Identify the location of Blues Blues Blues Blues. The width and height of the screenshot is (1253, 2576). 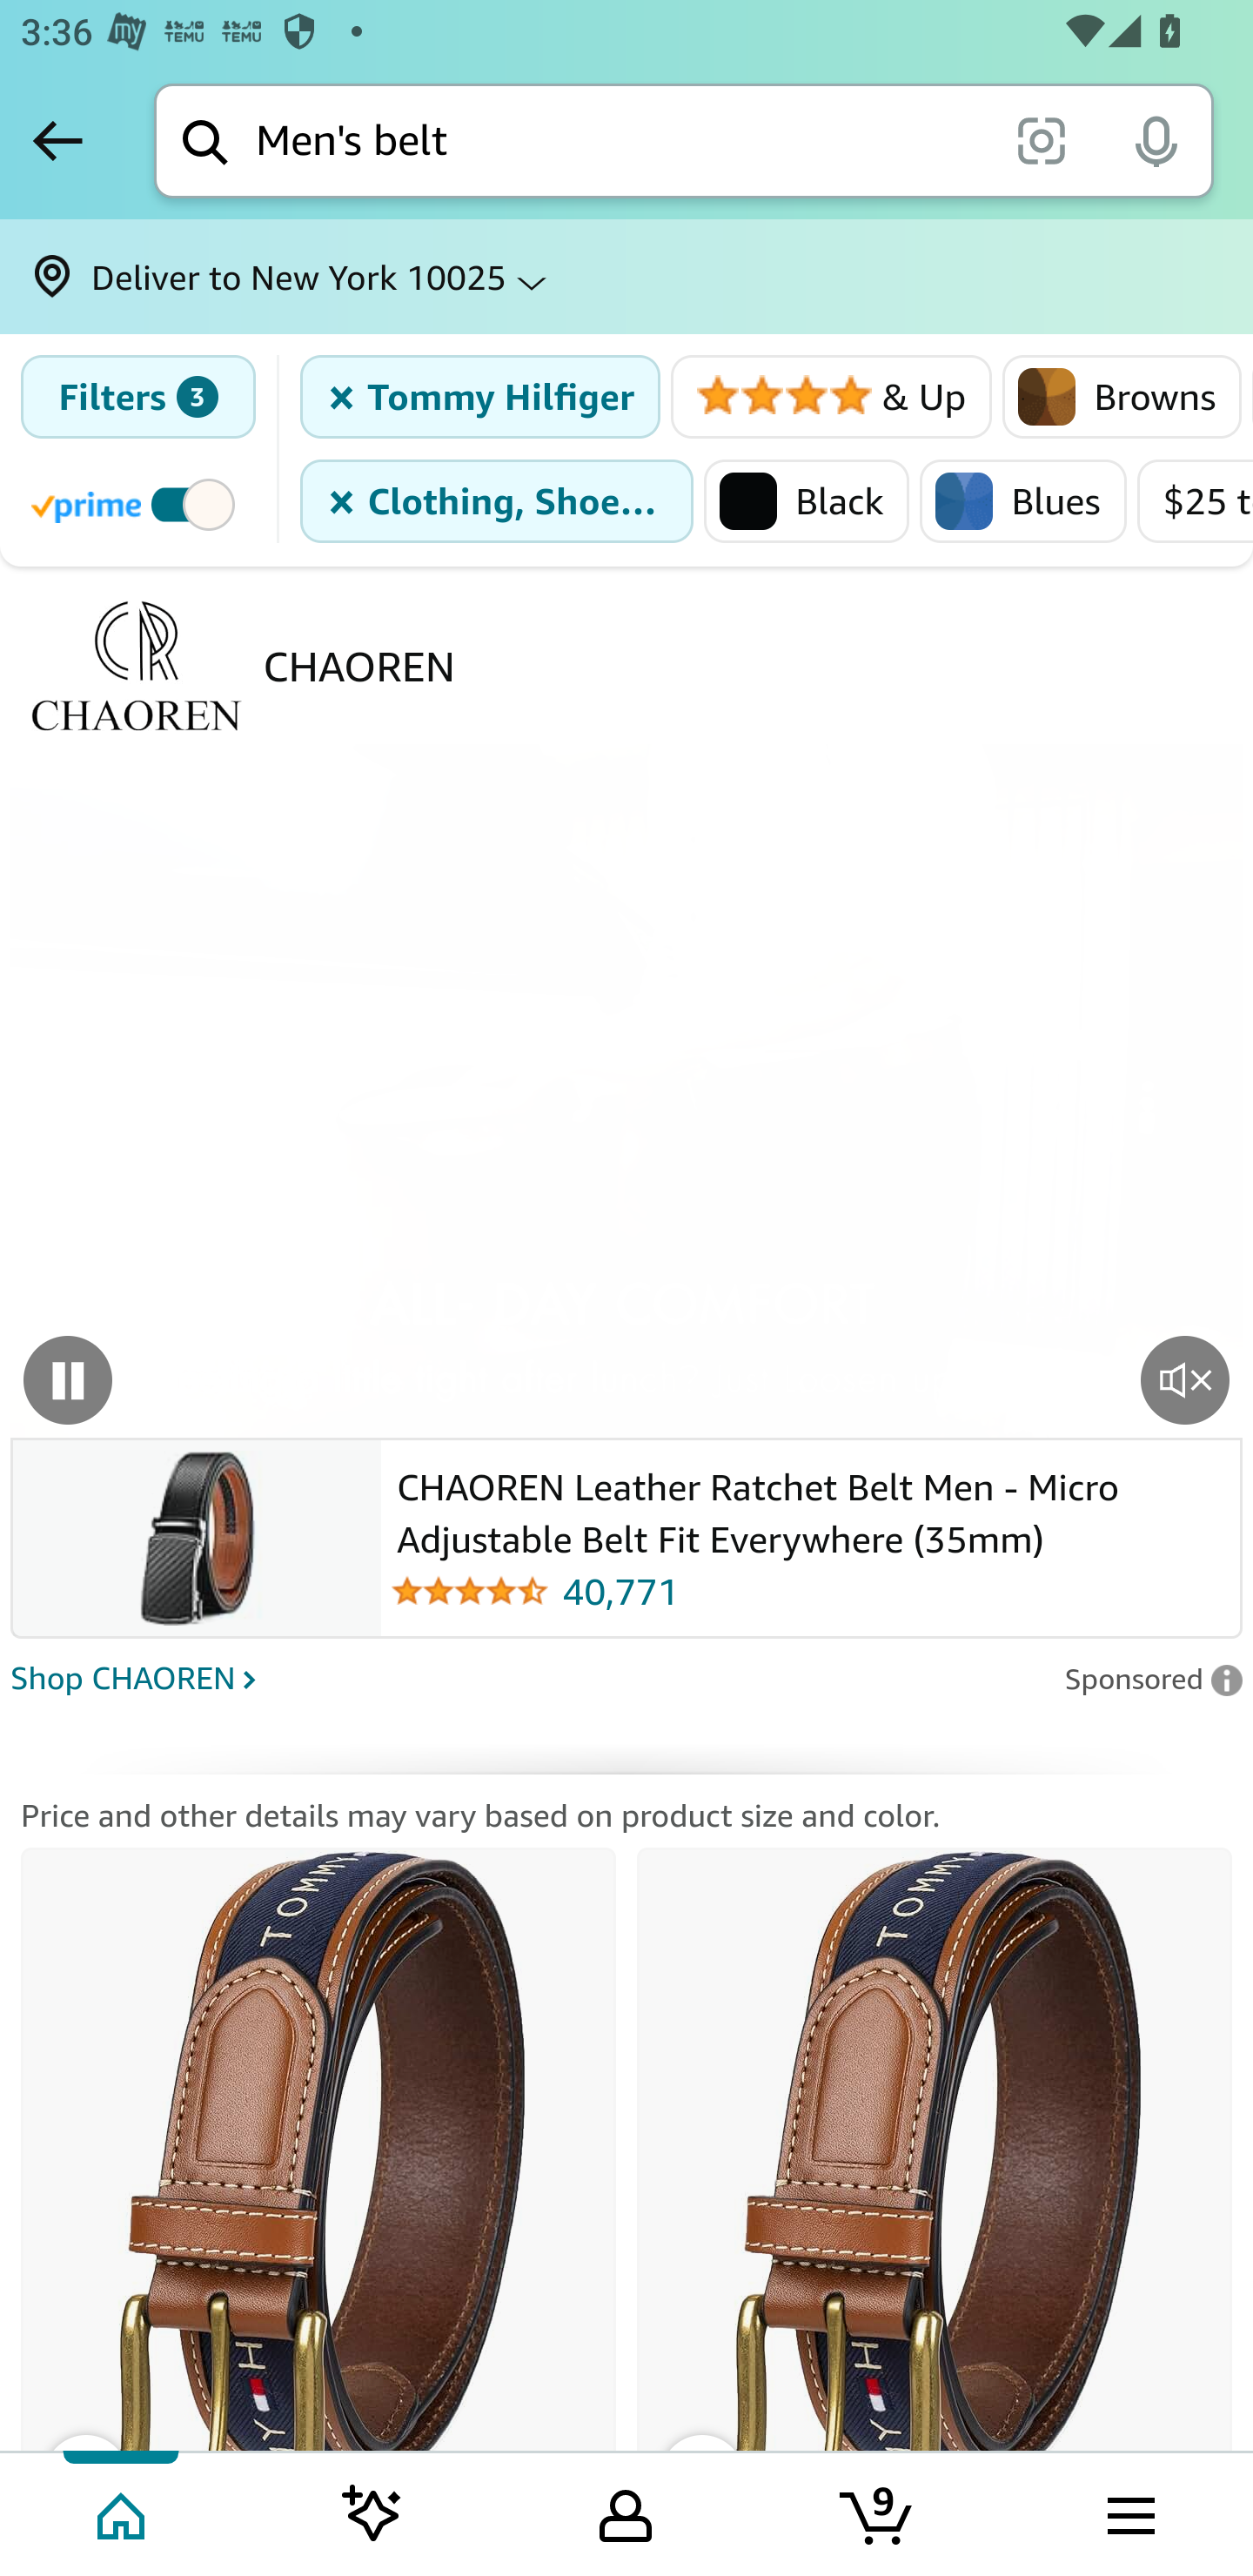
(1023, 500).